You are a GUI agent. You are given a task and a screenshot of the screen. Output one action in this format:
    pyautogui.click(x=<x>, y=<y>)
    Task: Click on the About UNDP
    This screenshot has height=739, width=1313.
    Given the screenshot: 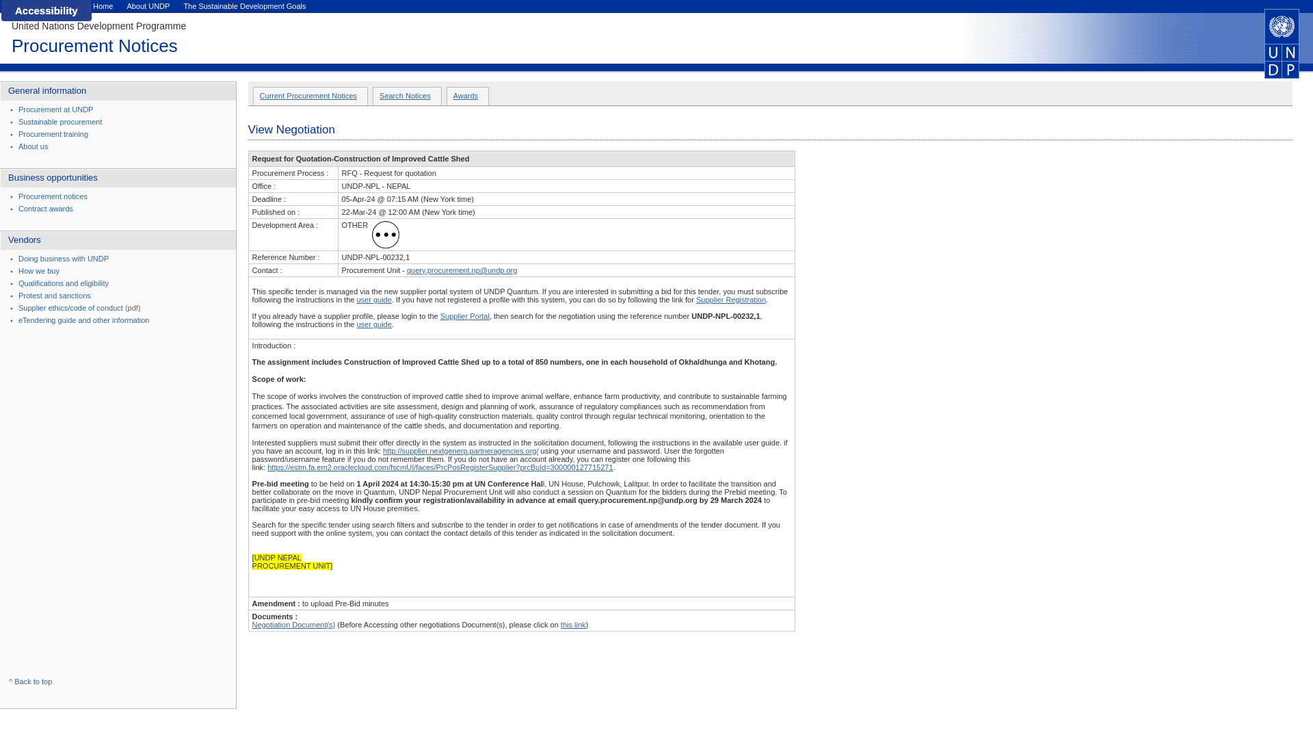 What is the action you would take?
    pyautogui.click(x=148, y=6)
    